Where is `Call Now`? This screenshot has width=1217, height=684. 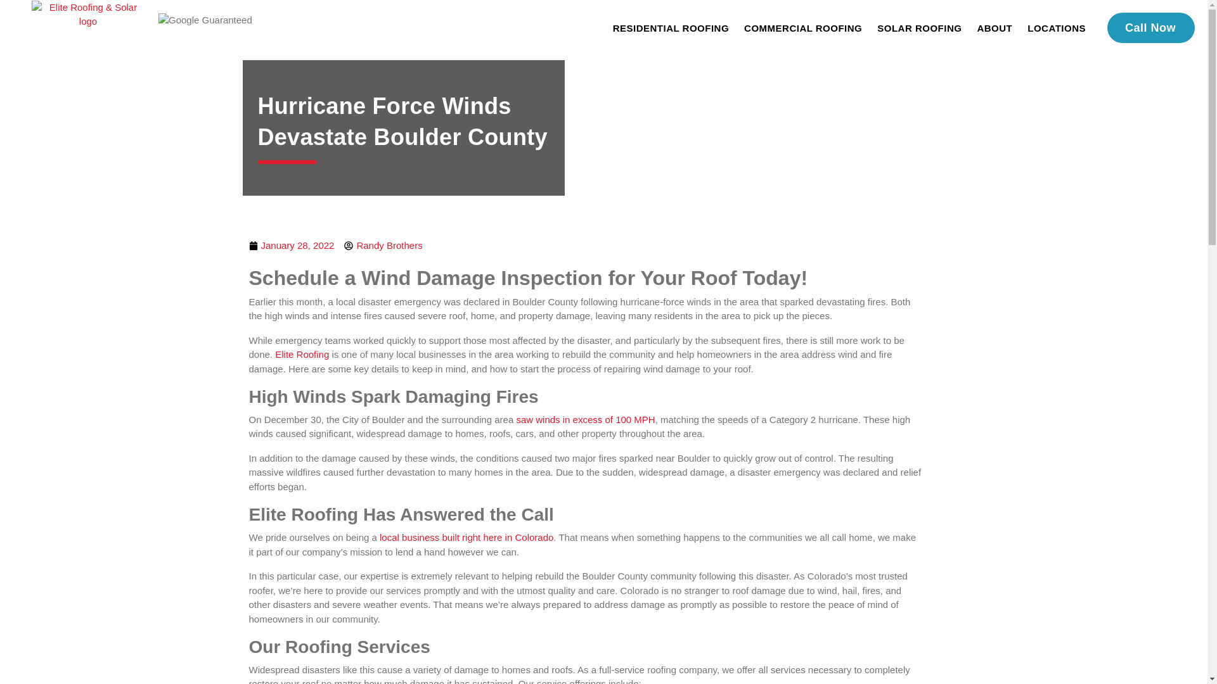
Call Now is located at coordinates (1151, 28).